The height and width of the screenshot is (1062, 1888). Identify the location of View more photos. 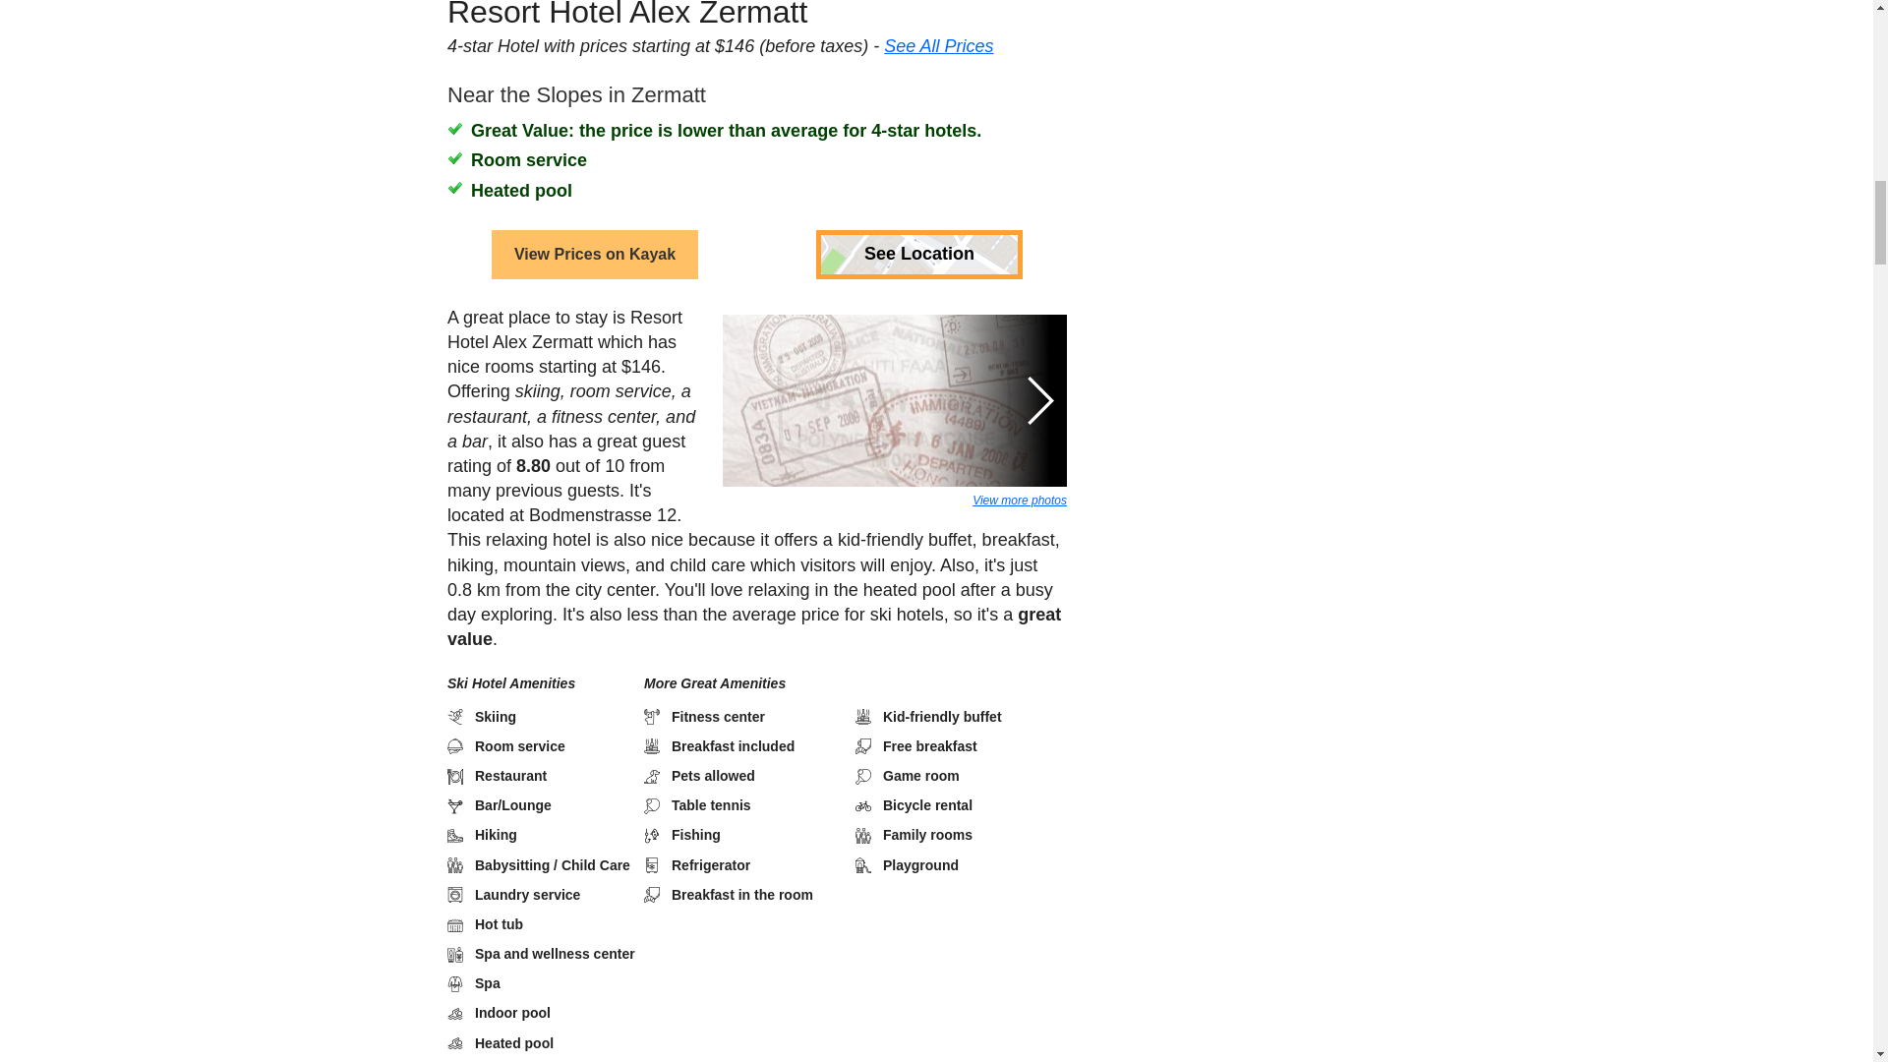
(1019, 441).